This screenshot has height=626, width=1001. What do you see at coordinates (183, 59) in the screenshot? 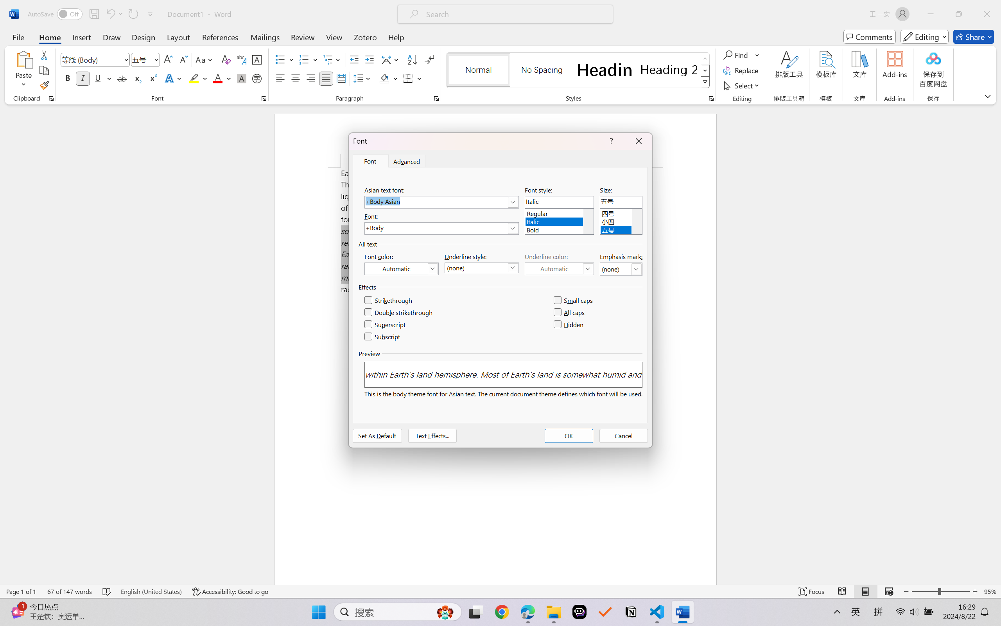
I see `Shrink Font` at bounding box center [183, 59].